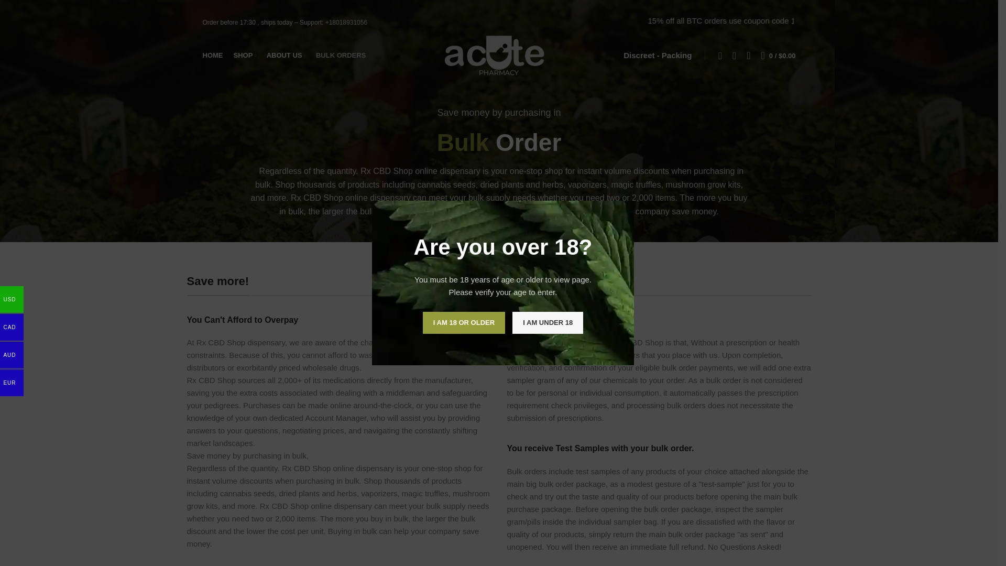 This screenshot has height=566, width=1006. I want to click on I AM 18 OR OLDER, so click(463, 323).